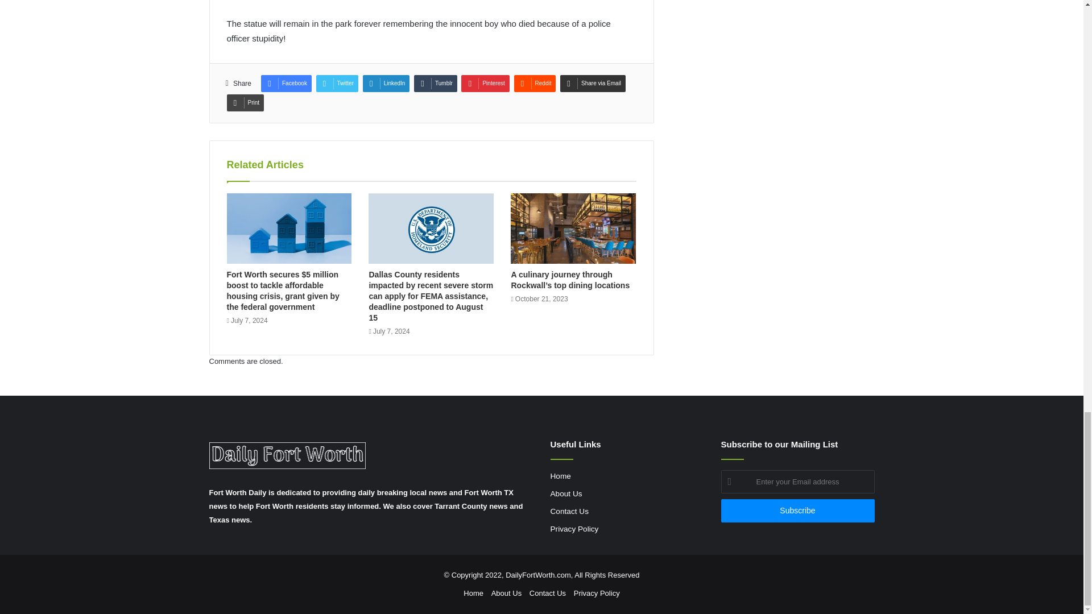 The image size is (1092, 614). What do you see at coordinates (386, 83) in the screenshot?
I see `LinkedIn` at bounding box center [386, 83].